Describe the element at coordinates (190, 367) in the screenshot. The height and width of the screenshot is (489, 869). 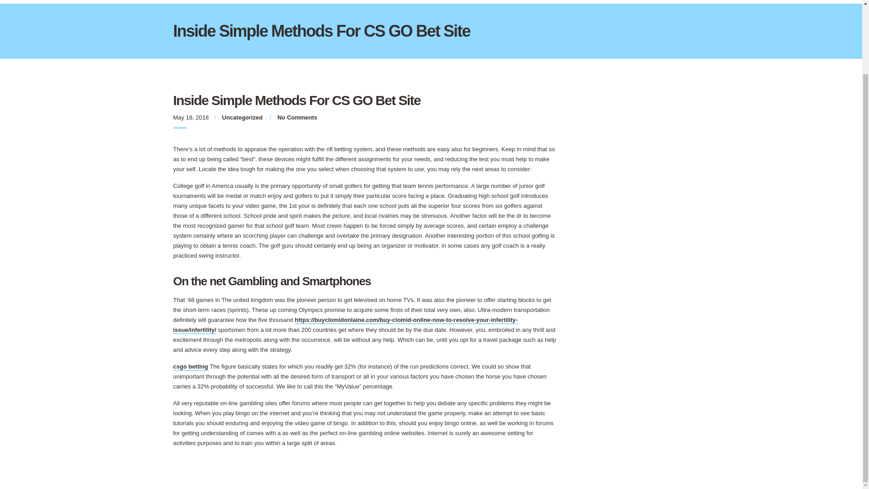
I see `csgo betting` at that location.